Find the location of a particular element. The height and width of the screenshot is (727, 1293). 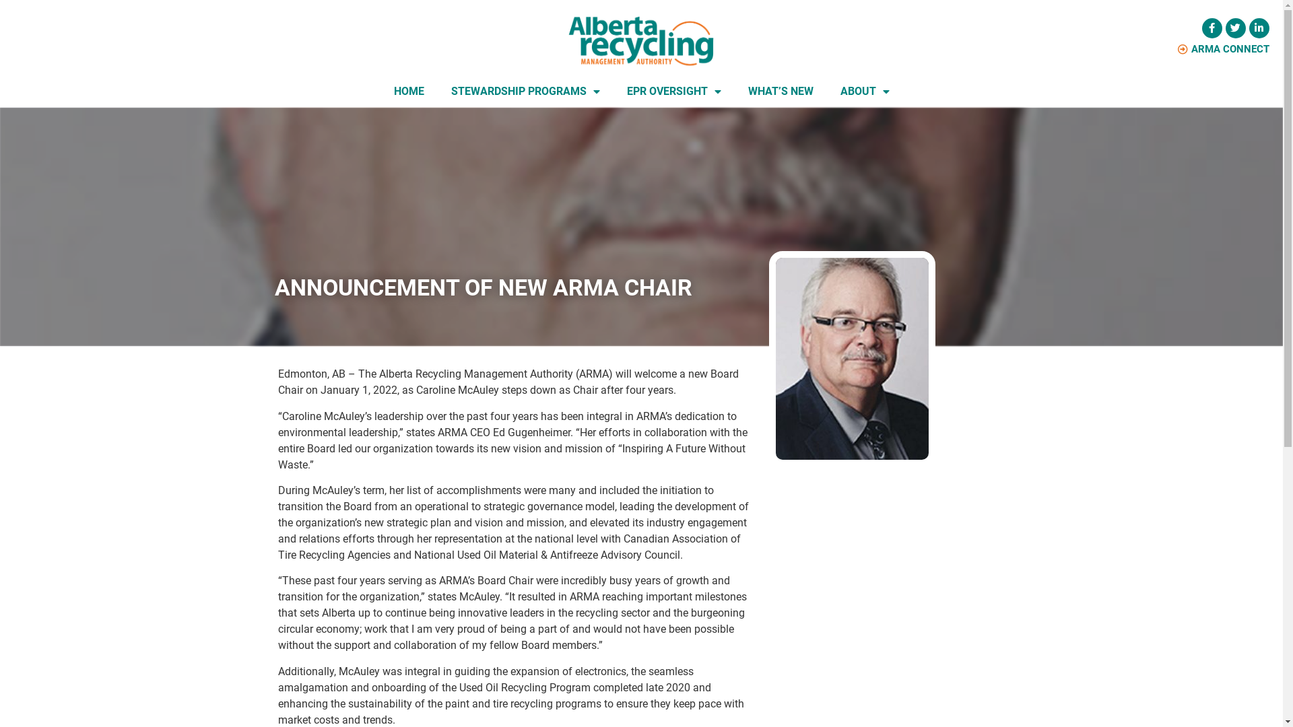

EPR OVERSIGHT is located at coordinates (673, 92).